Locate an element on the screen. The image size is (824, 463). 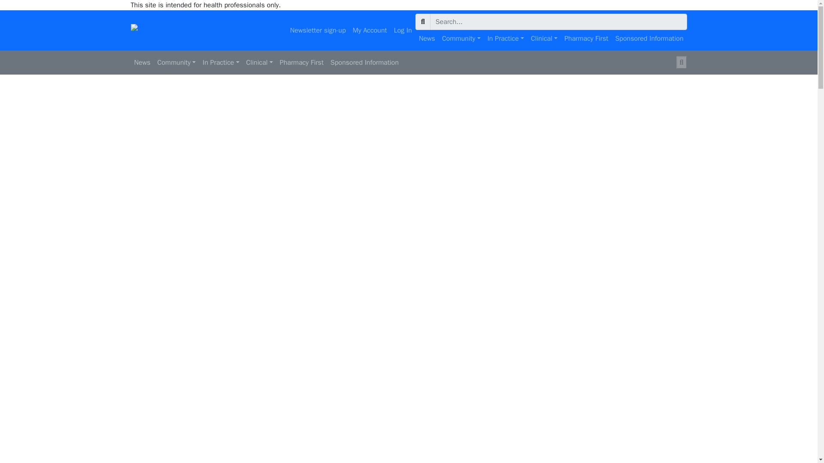
Newsletter sign-up is located at coordinates (318, 30).